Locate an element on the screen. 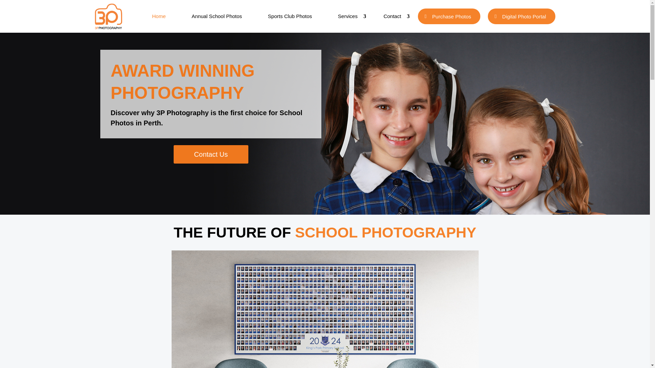  Contact is located at coordinates (392, 16).